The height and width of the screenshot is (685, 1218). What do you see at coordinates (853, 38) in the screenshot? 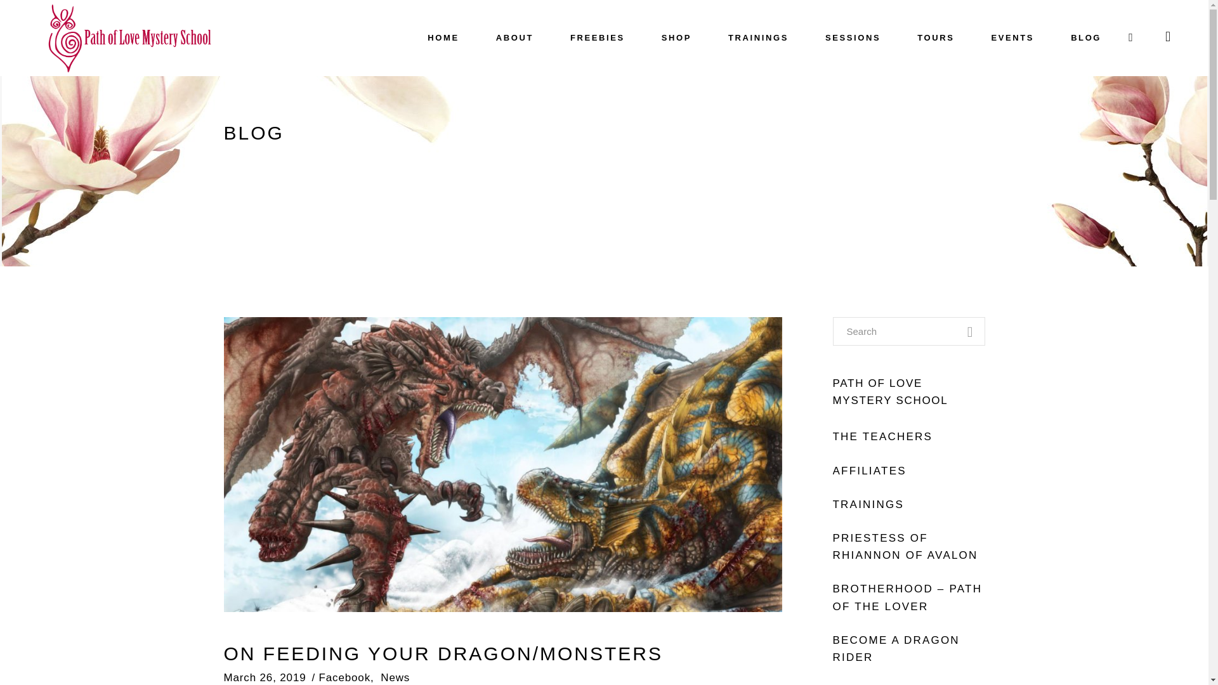
I see `SESSIONS` at bounding box center [853, 38].